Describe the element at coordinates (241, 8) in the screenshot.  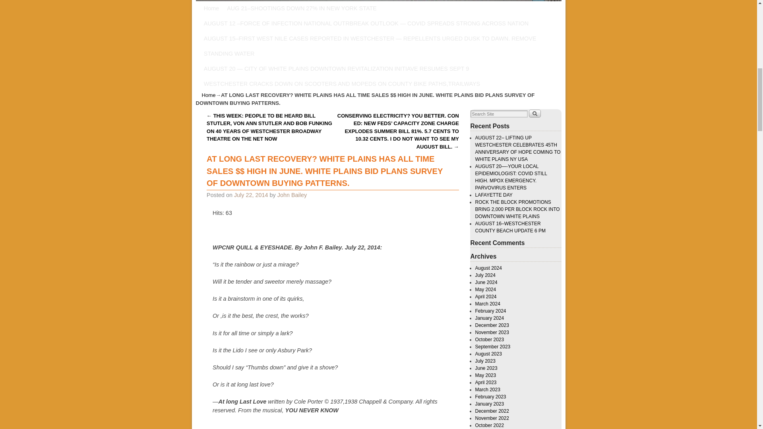
I see `Skip to secondary content` at that location.